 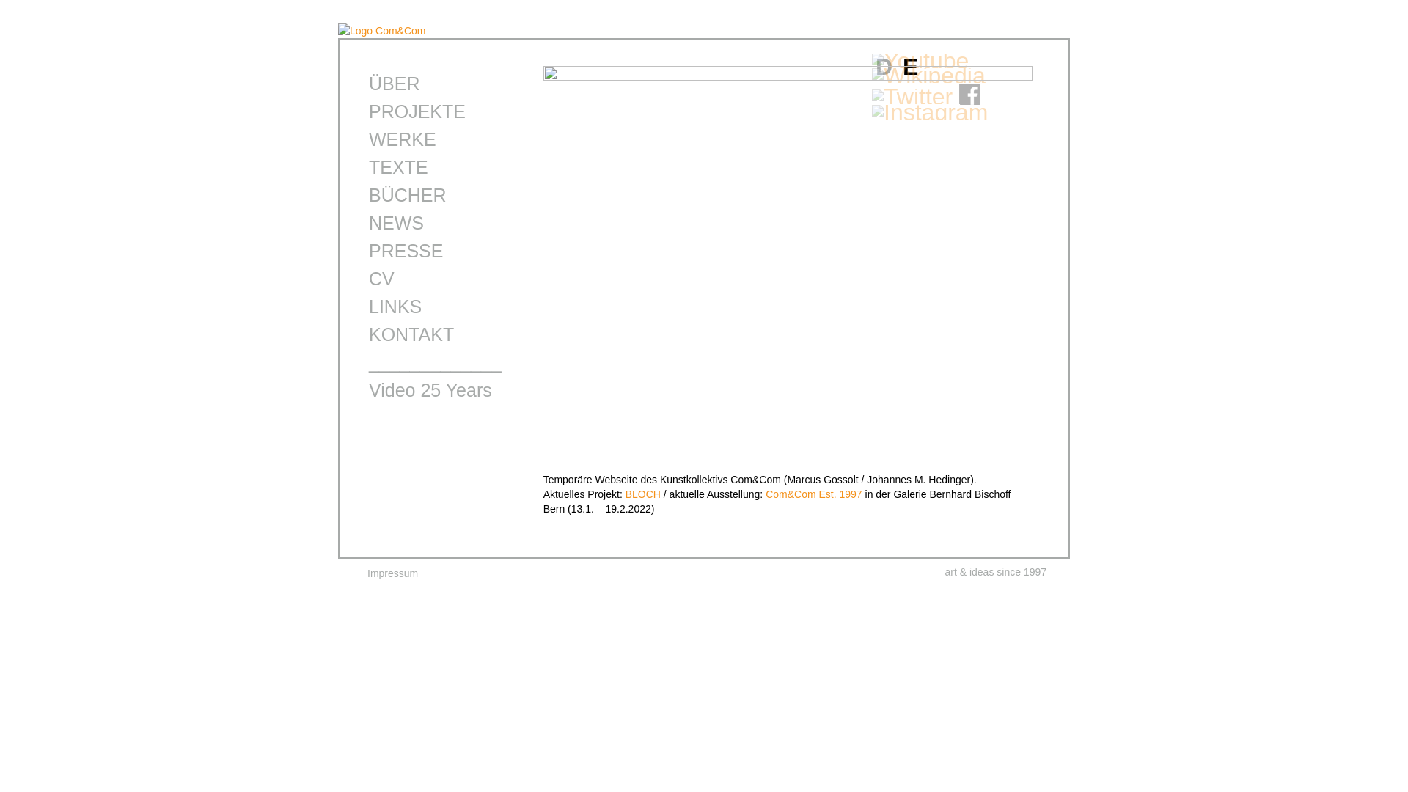 What do you see at coordinates (403, 139) in the screenshot?
I see `WERKE` at bounding box center [403, 139].